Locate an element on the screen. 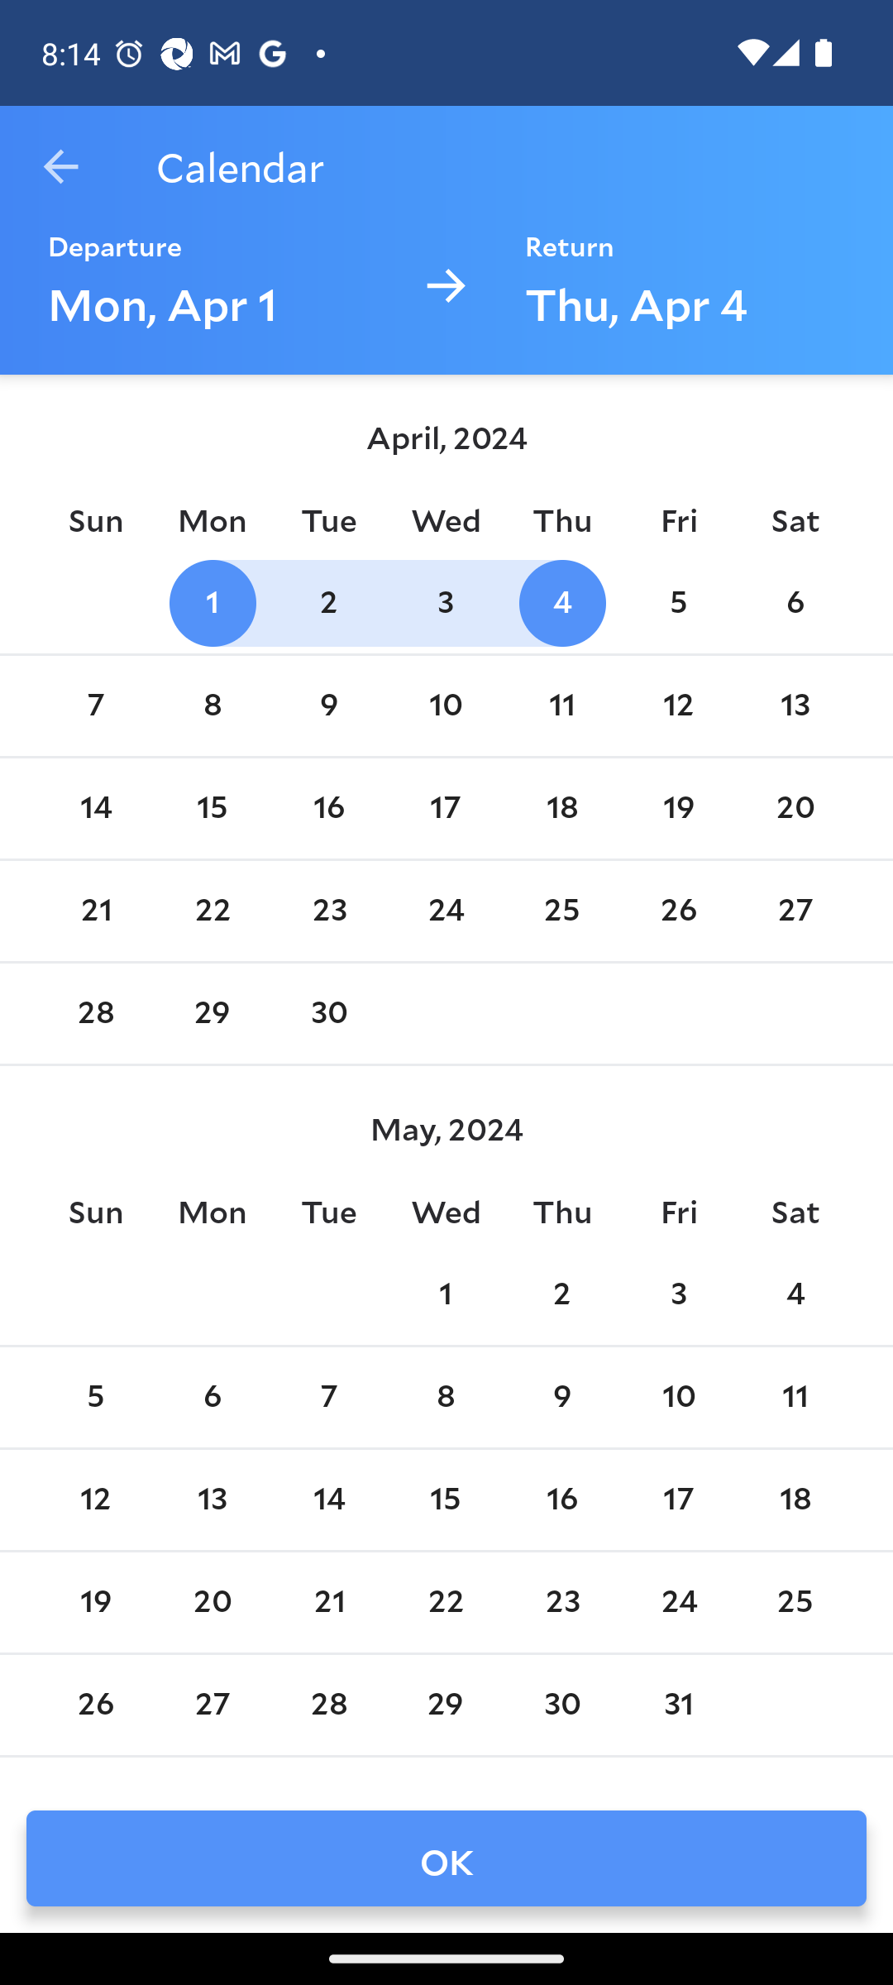  5 is located at coordinates (96, 1397).